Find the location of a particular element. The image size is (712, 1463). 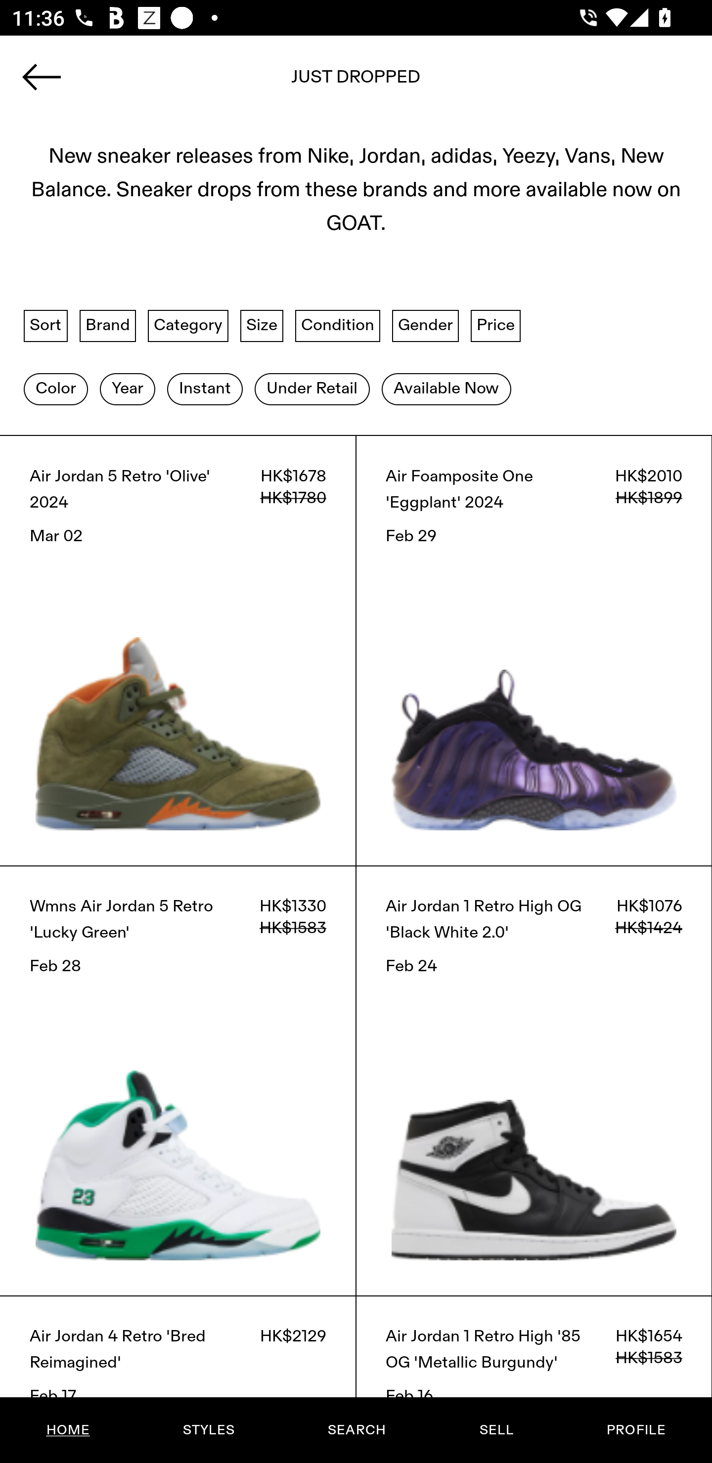

SEARCH is located at coordinates (356, 1430).